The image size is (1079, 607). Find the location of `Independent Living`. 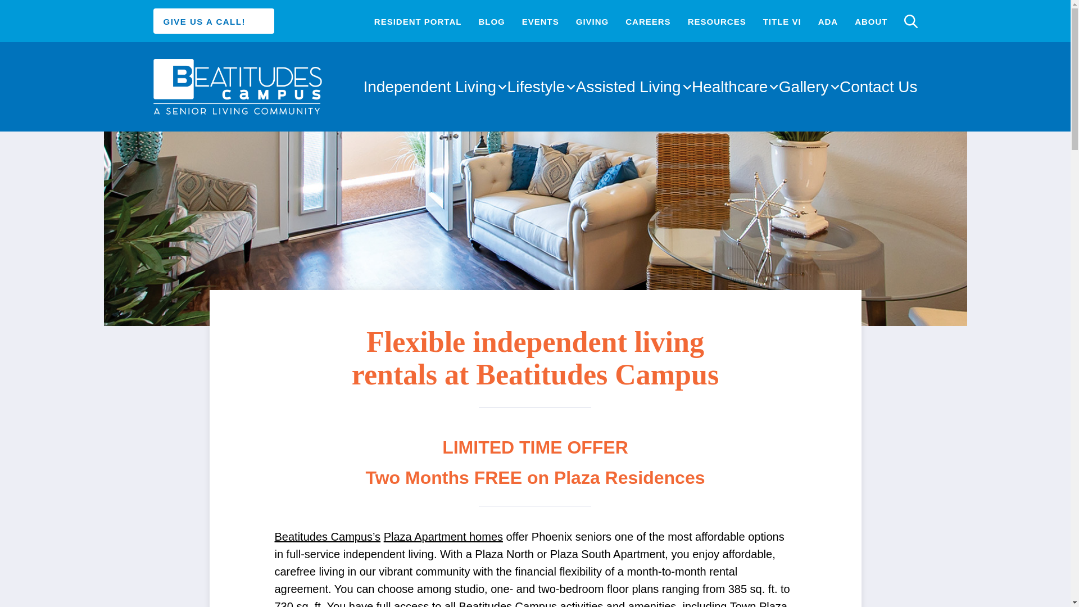

Independent Living is located at coordinates (429, 87).